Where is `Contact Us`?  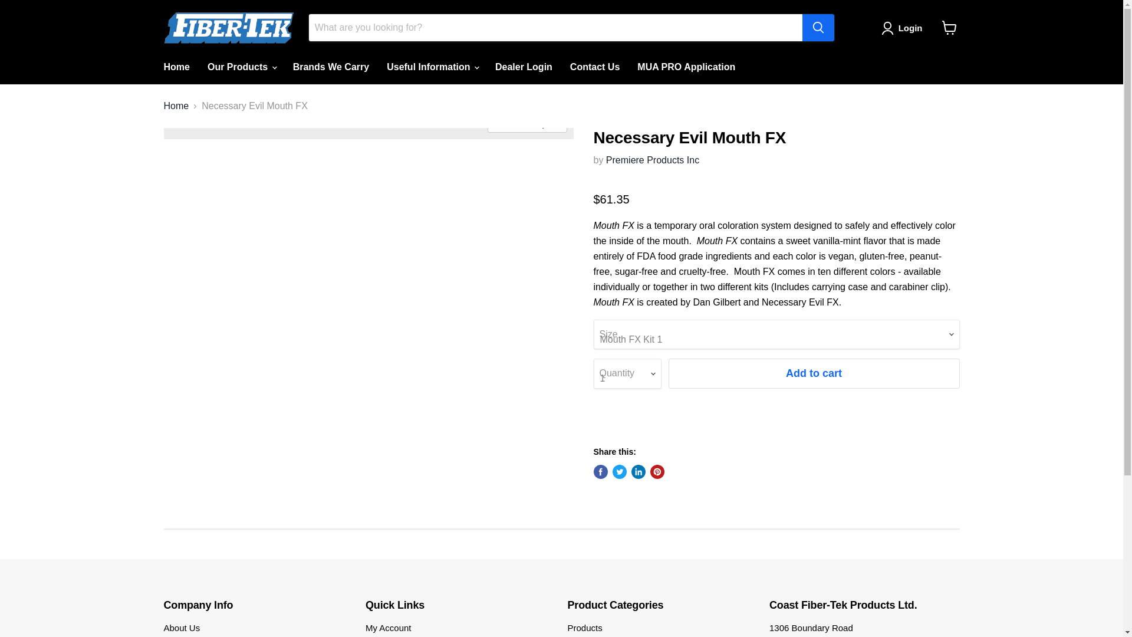 Contact Us is located at coordinates (594, 67).